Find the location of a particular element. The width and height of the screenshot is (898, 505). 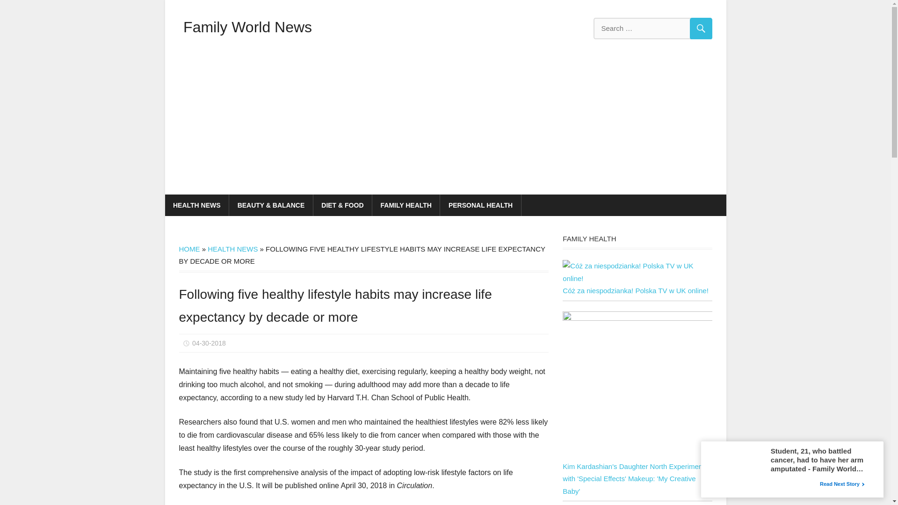

HEALTH NEWS is located at coordinates (232, 249).